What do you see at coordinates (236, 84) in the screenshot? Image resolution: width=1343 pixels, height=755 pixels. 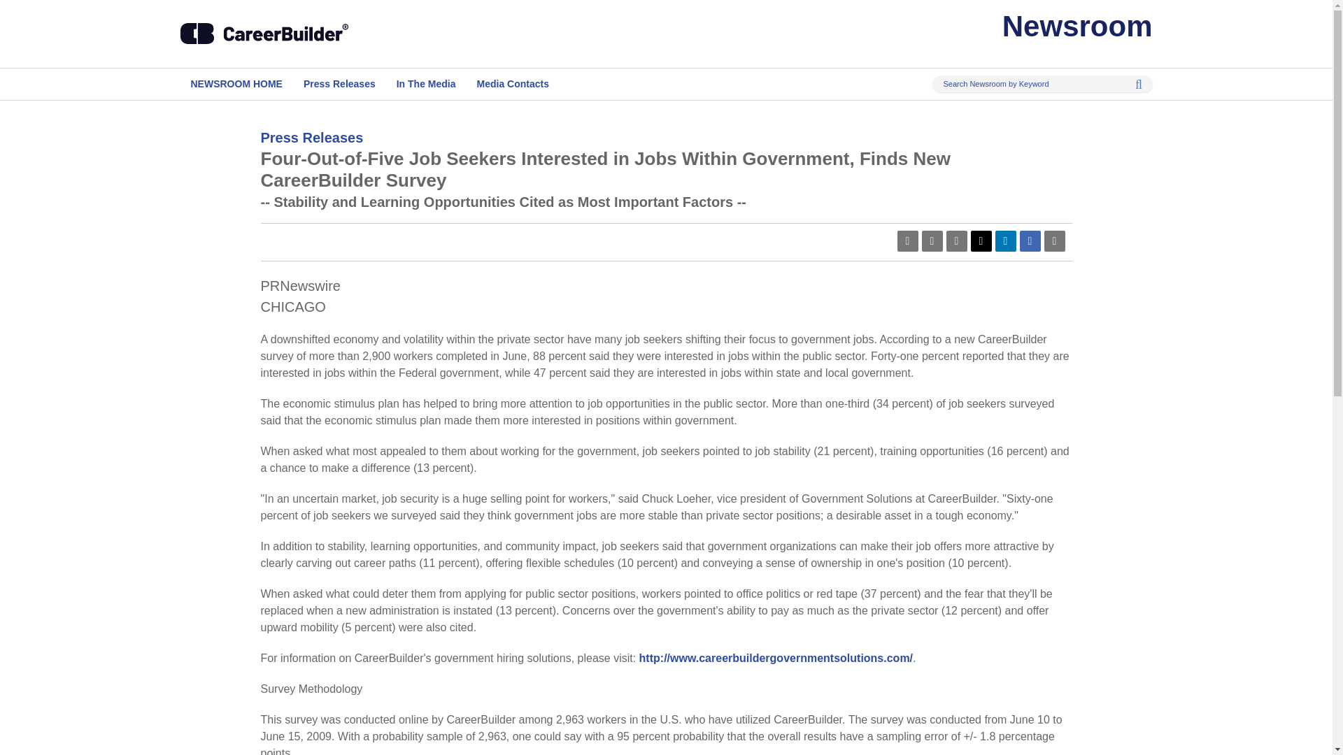 I see `NEWSROOM HOME` at bounding box center [236, 84].